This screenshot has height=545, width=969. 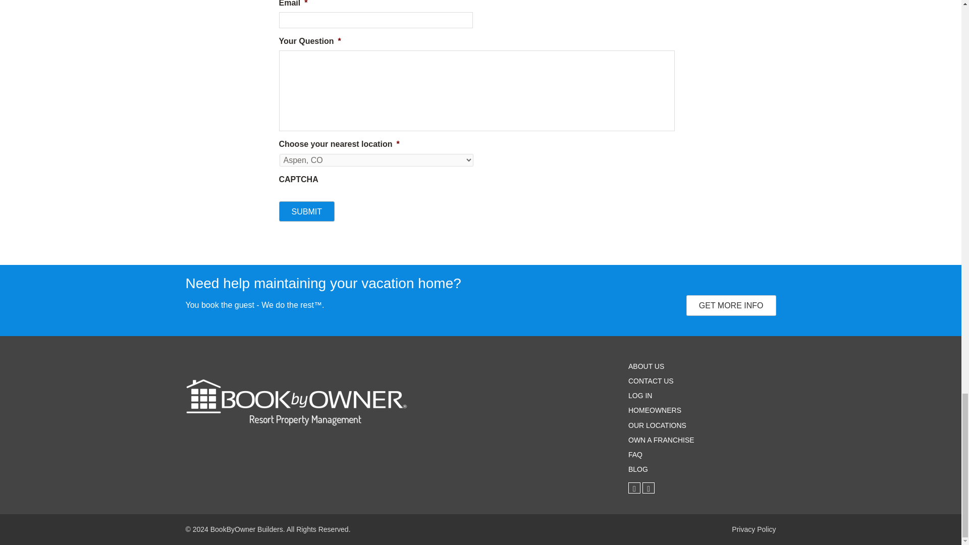 I want to click on OWN A FRANCHISE, so click(x=661, y=440).